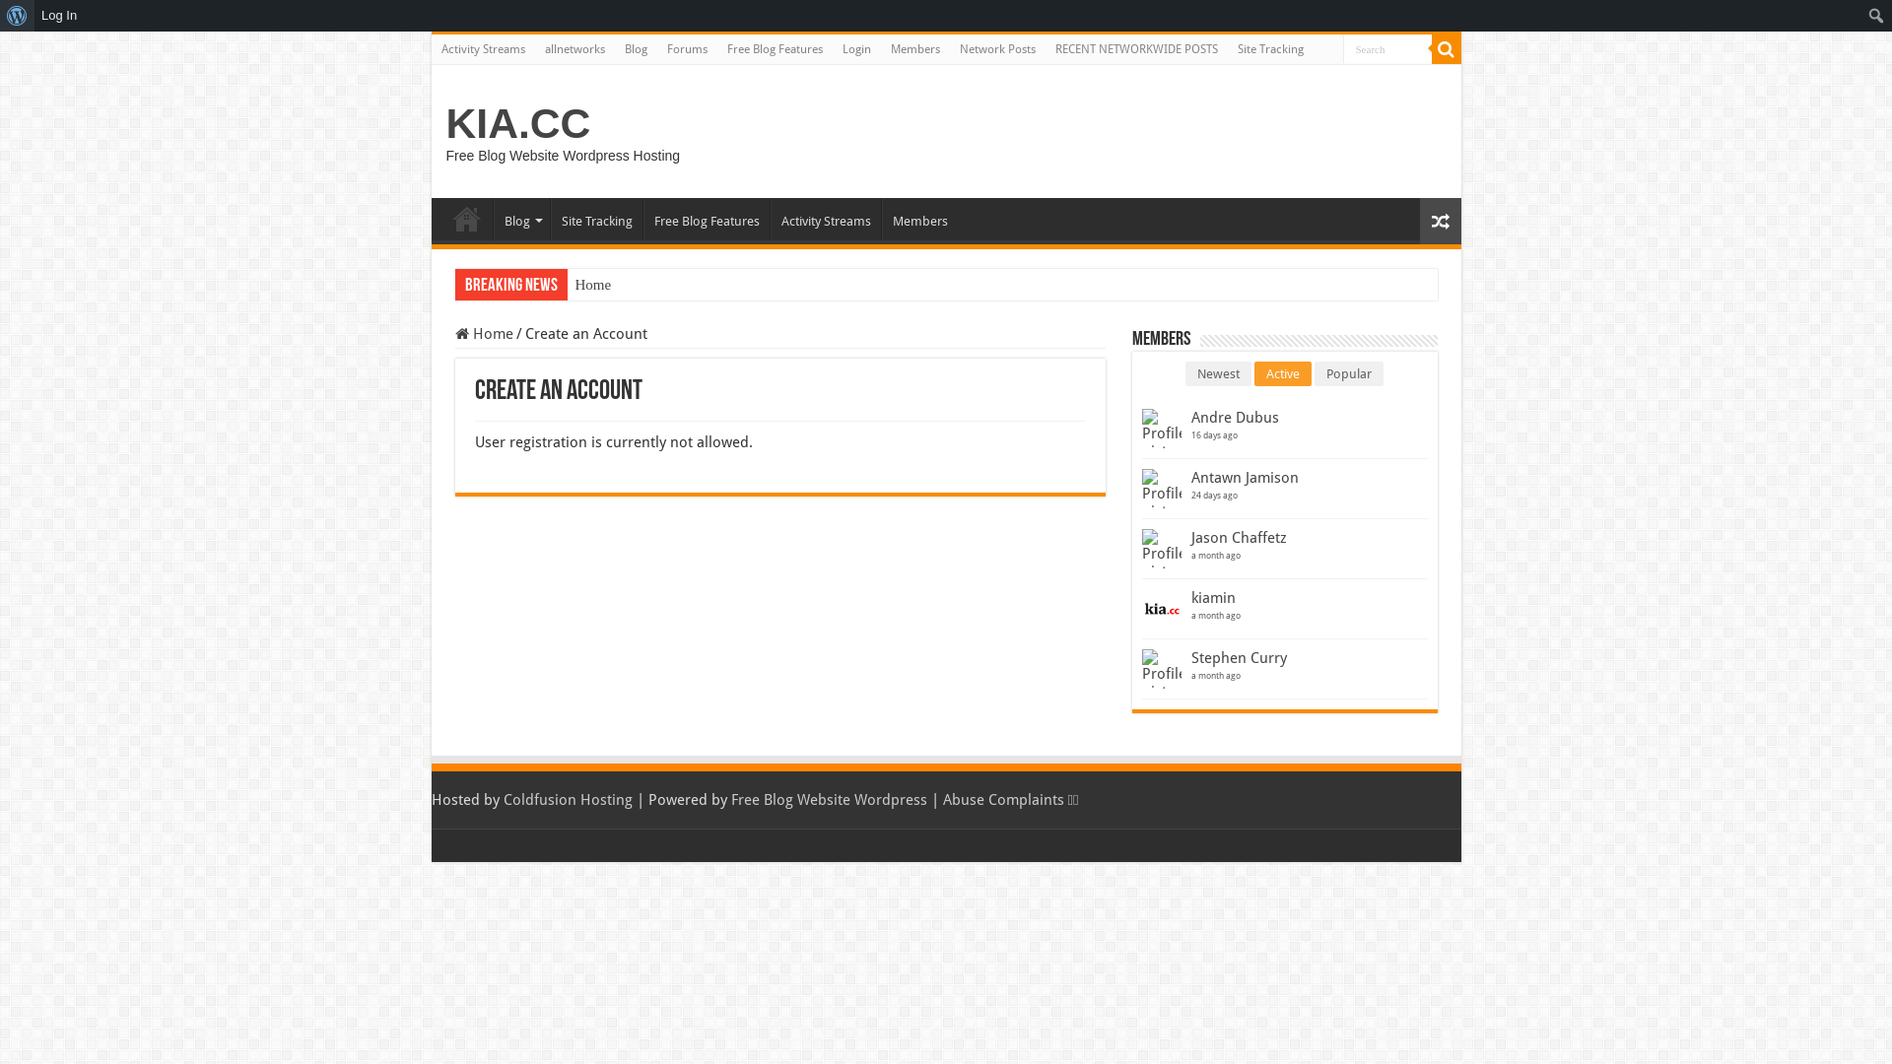 The width and height of the screenshot is (1892, 1064). Describe the element at coordinates (997, 49) in the screenshot. I see `Network Posts` at that location.